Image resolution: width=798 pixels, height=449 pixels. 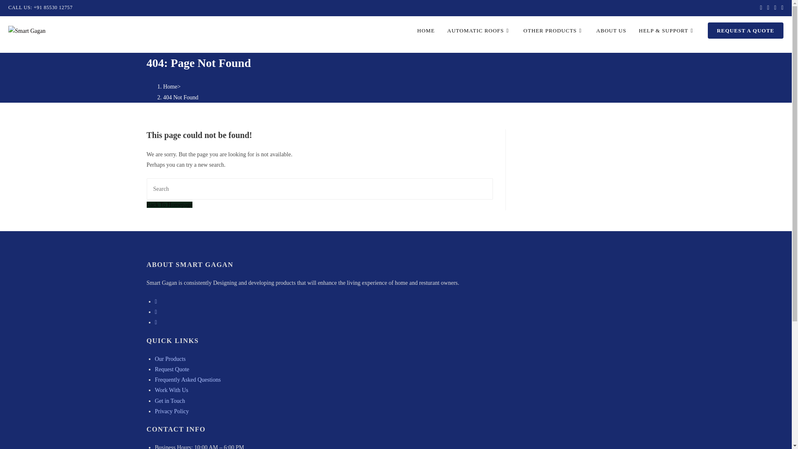 I want to click on REQUEST A QUOTE, so click(x=746, y=31).